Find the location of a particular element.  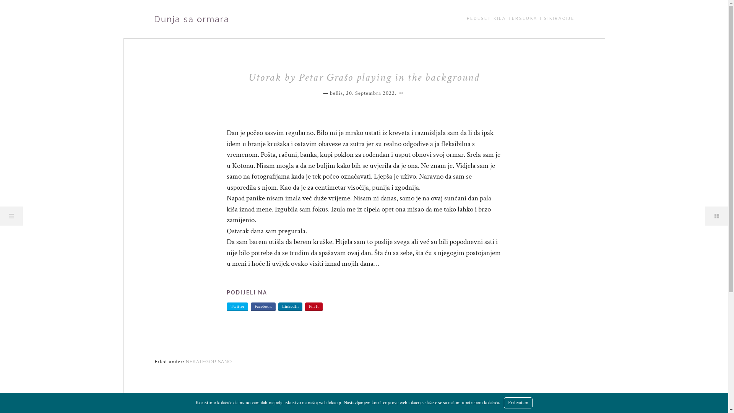

Dunja sa ormara is located at coordinates (191, 19).